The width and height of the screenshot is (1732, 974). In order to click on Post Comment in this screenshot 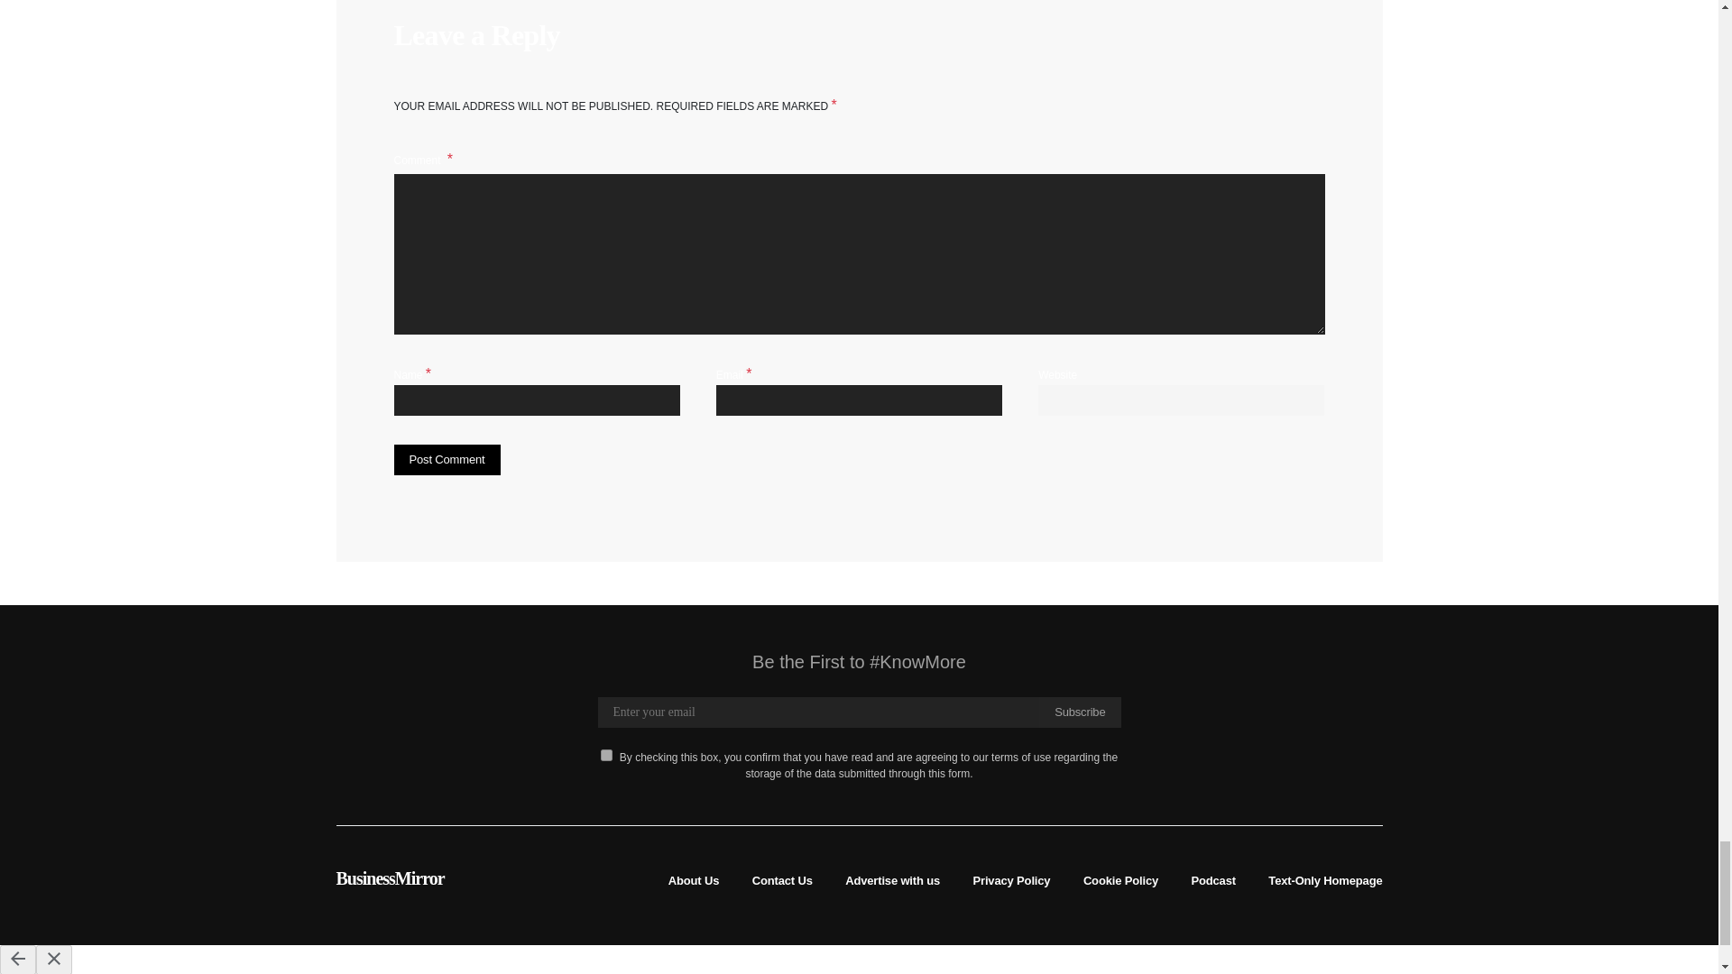, I will do `click(446, 460)`.